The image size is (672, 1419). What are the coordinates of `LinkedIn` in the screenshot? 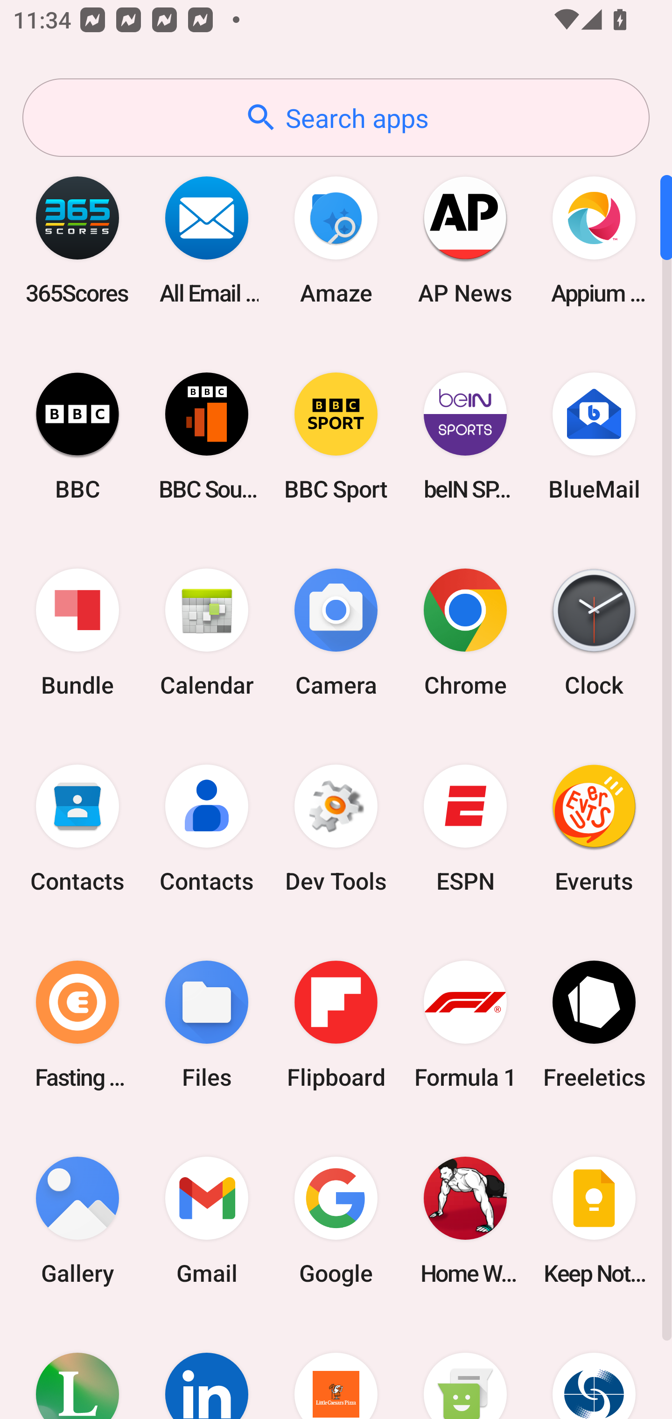 It's located at (207, 1369).